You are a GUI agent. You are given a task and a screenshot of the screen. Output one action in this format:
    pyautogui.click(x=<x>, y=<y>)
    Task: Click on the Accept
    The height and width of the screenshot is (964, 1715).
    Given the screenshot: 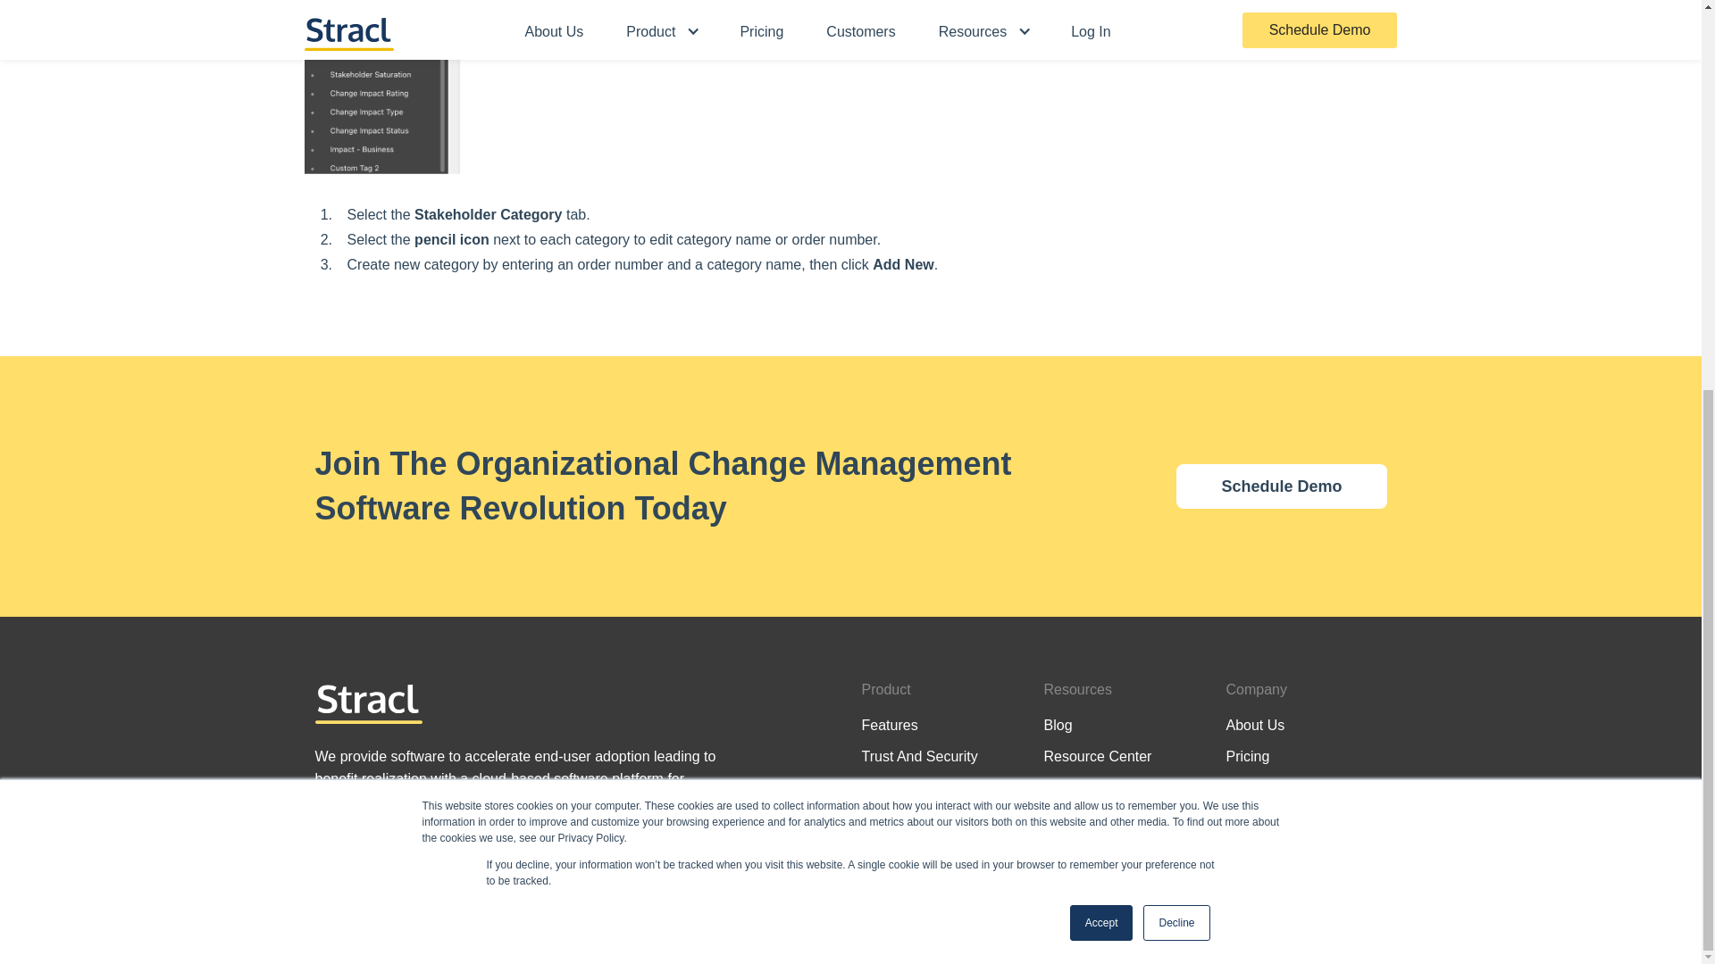 What is the action you would take?
    pyautogui.click(x=1102, y=276)
    